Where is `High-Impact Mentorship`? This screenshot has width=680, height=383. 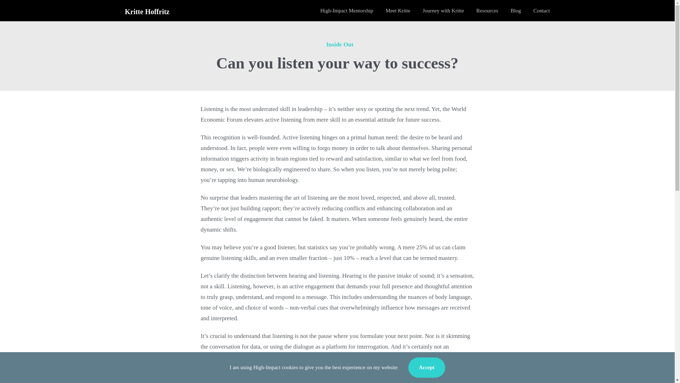 High-Impact Mentorship is located at coordinates (347, 11).